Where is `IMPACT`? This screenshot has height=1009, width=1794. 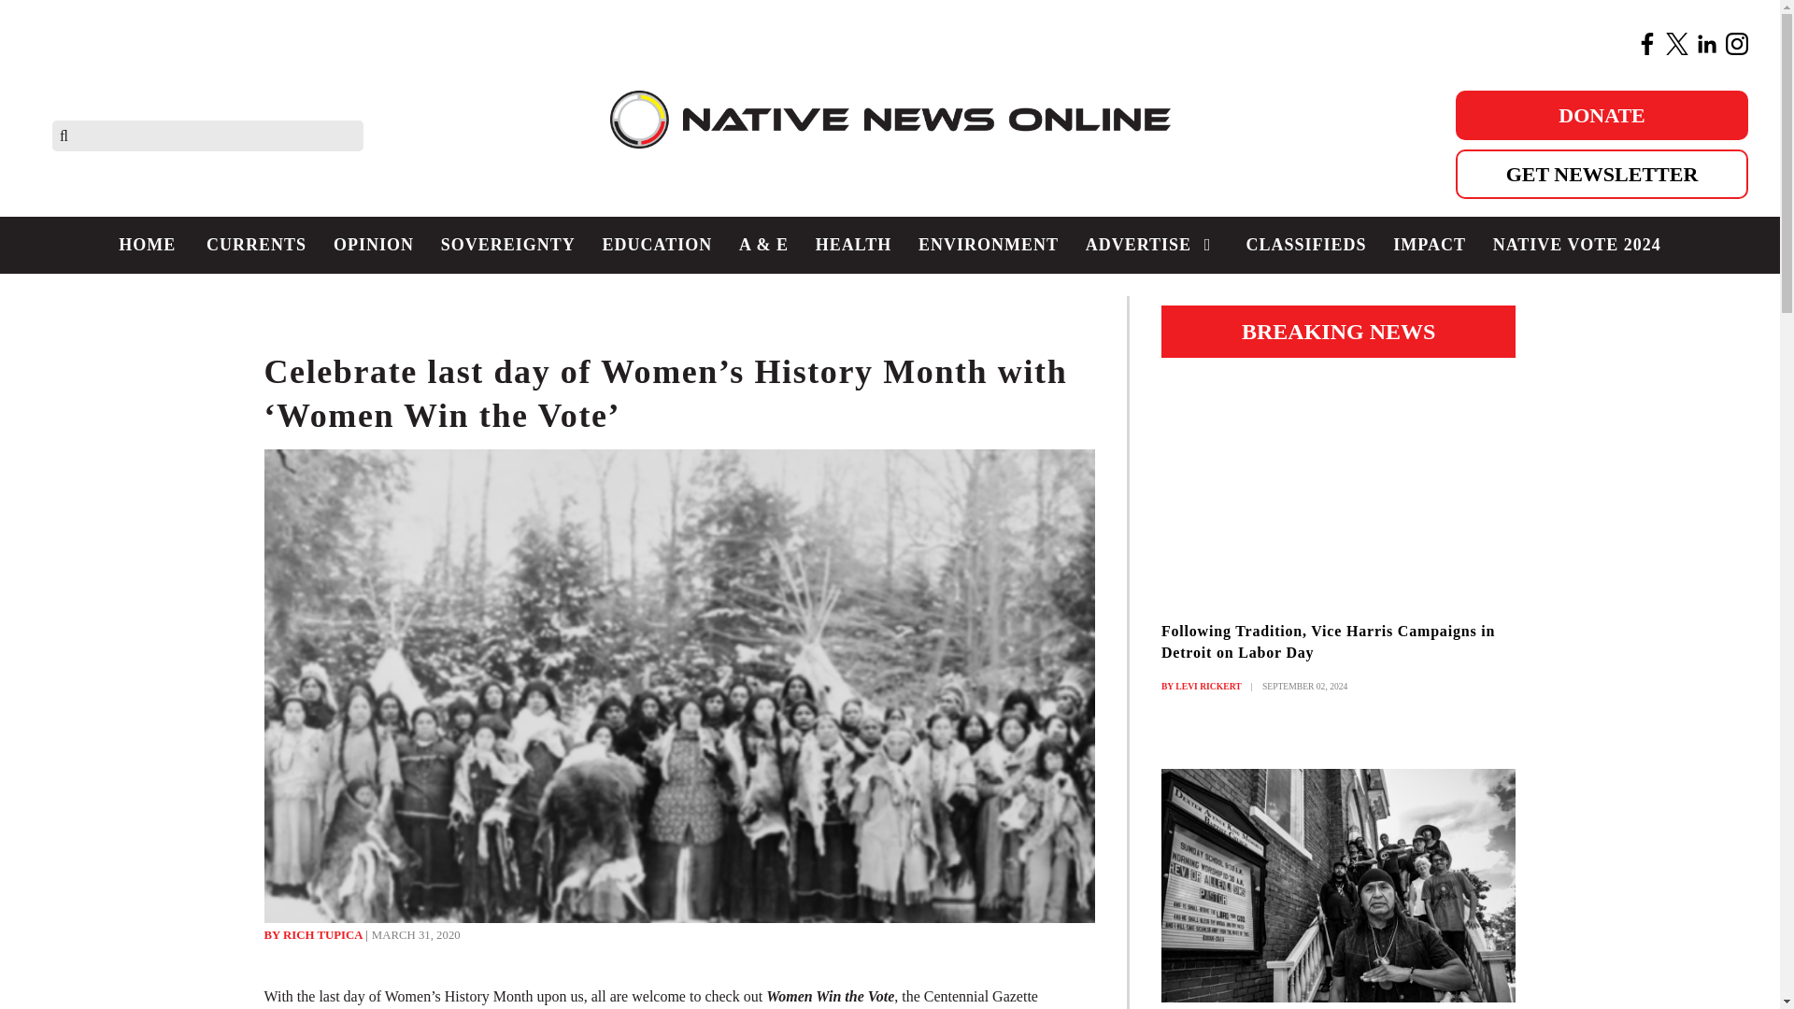
IMPACT is located at coordinates (1429, 245).